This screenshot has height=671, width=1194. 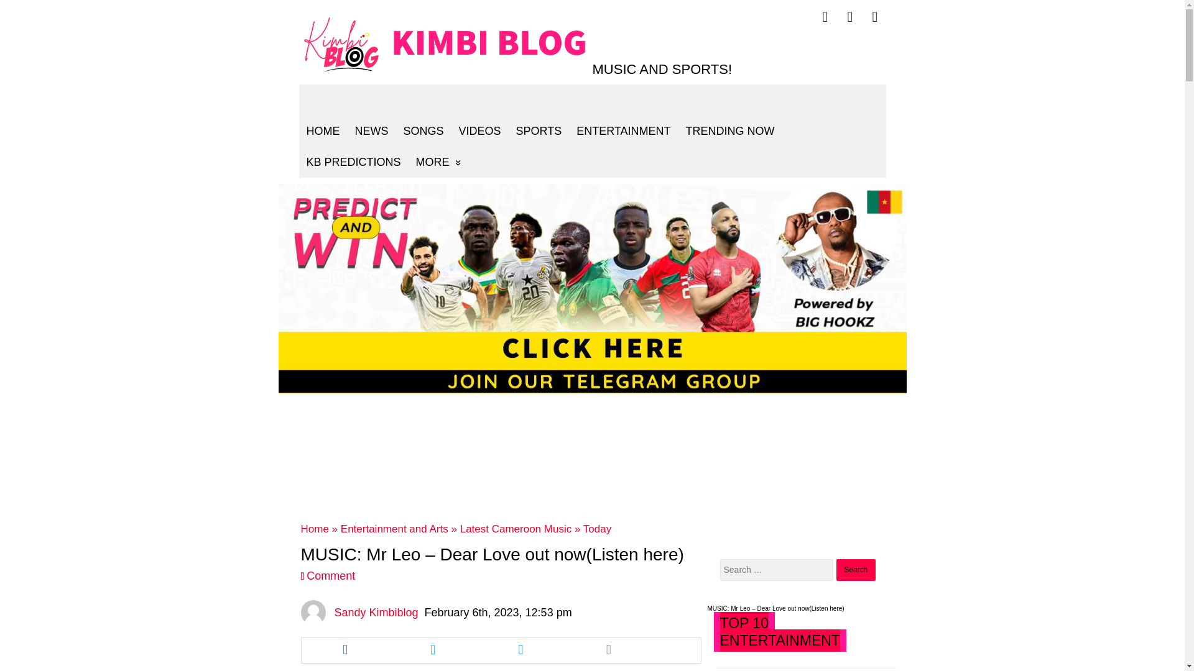 What do you see at coordinates (623, 130) in the screenshot?
I see `ENTERTAINMENT` at bounding box center [623, 130].